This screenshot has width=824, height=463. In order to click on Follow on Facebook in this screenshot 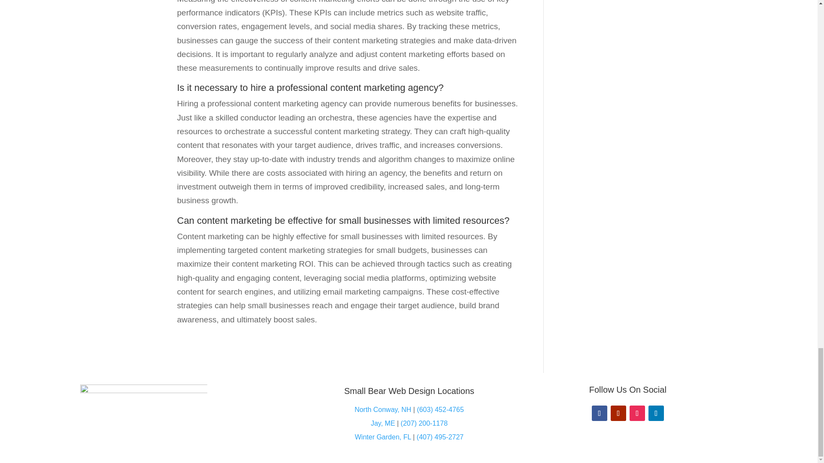, I will do `click(599, 413)`.